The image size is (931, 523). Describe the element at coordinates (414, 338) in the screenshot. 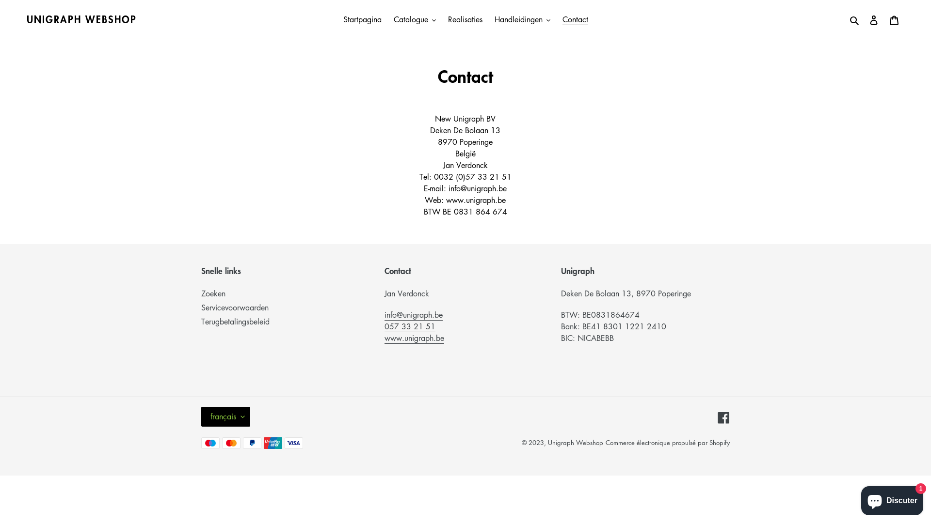

I see `www.unigraph.be` at that location.